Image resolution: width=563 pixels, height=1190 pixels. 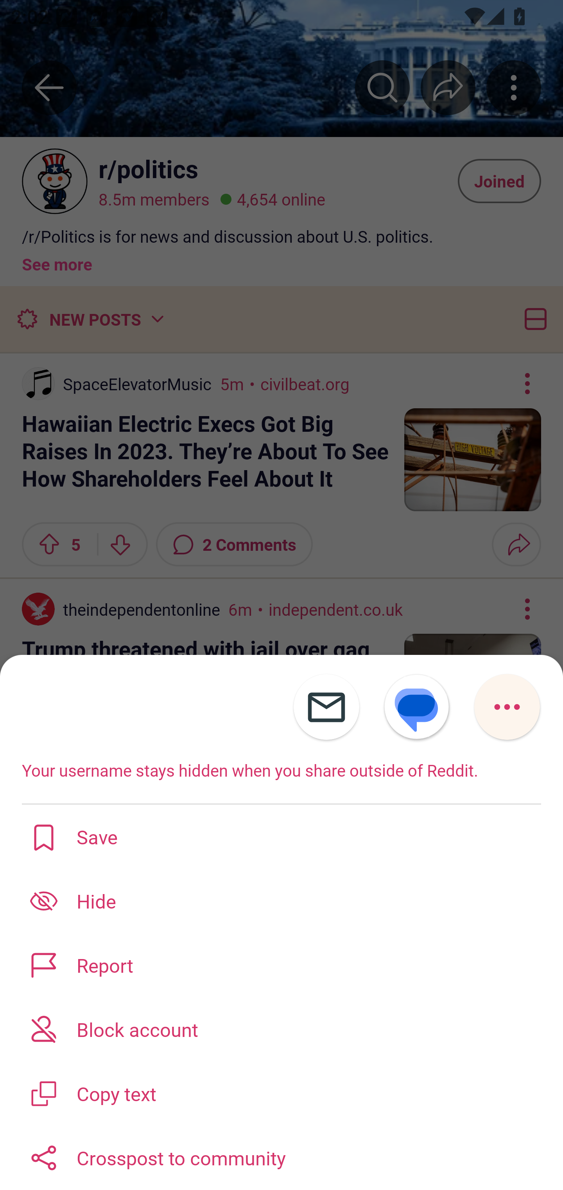 What do you see at coordinates (281, 901) in the screenshot?
I see `Hide` at bounding box center [281, 901].